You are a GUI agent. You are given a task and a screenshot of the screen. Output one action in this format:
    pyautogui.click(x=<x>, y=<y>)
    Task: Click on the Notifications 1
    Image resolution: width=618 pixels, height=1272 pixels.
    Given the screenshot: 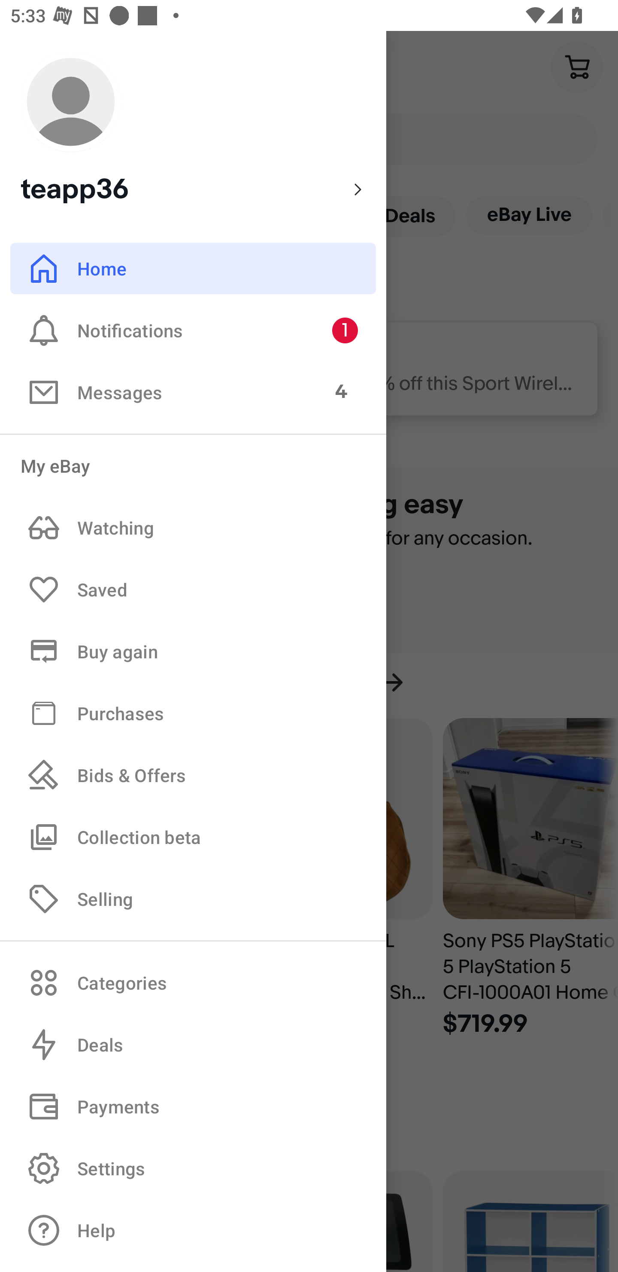 What is the action you would take?
    pyautogui.click(x=193, y=330)
    